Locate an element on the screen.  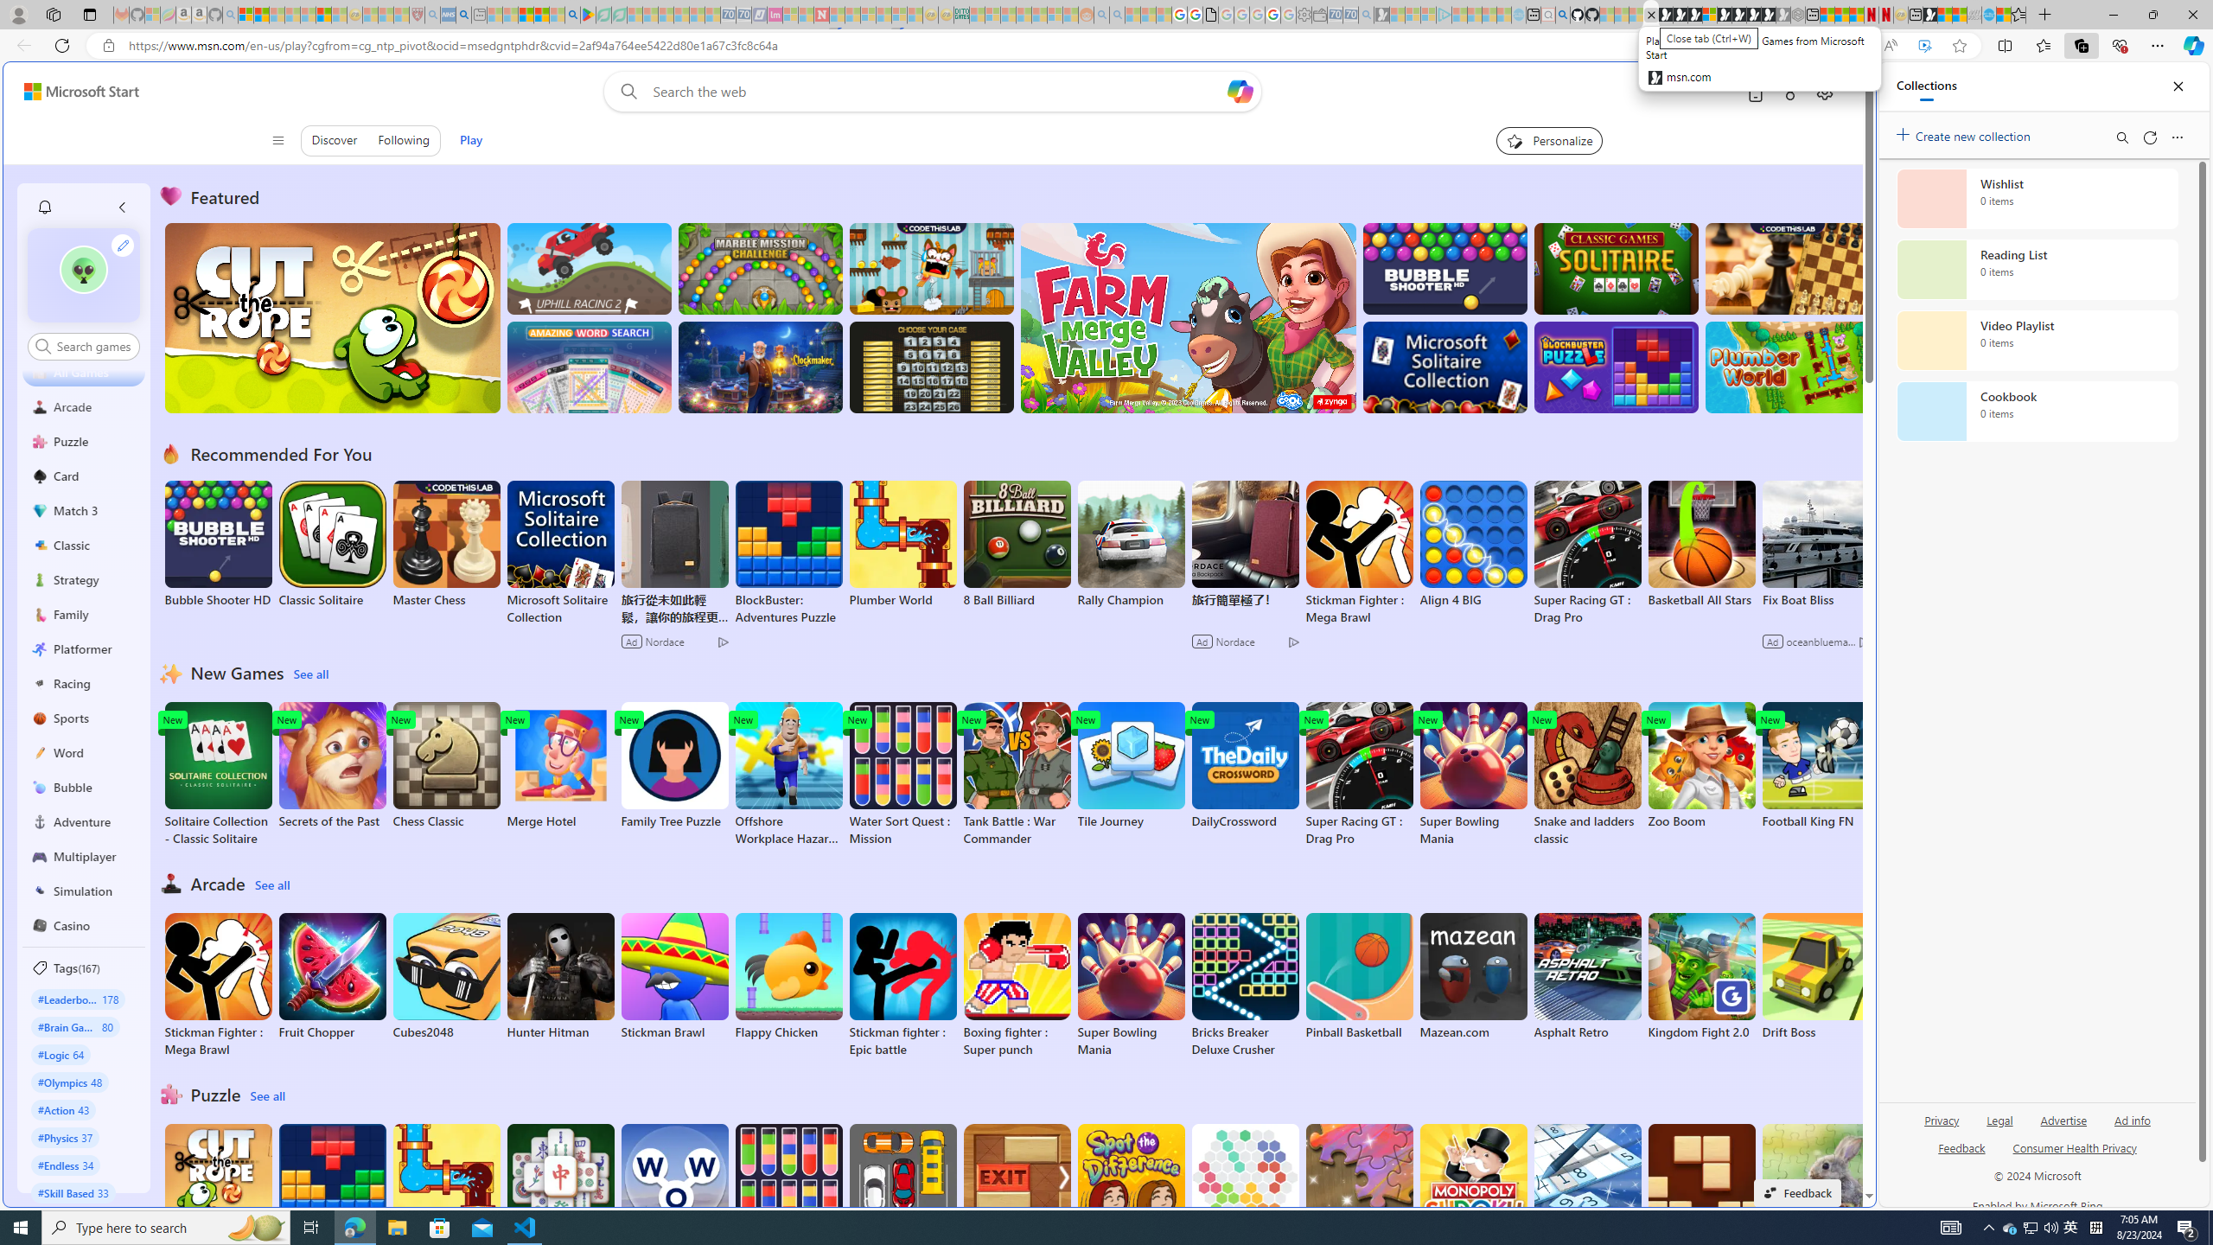
Mazean.com is located at coordinates (1472, 976).